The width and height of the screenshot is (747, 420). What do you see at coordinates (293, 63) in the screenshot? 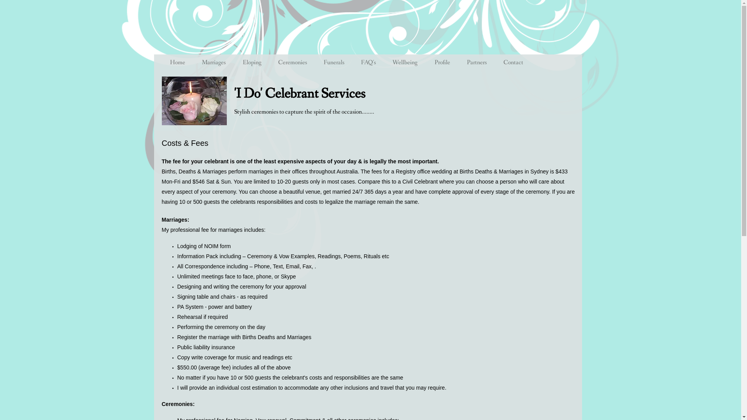
I see `Ceremonies` at bounding box center [293, 63].